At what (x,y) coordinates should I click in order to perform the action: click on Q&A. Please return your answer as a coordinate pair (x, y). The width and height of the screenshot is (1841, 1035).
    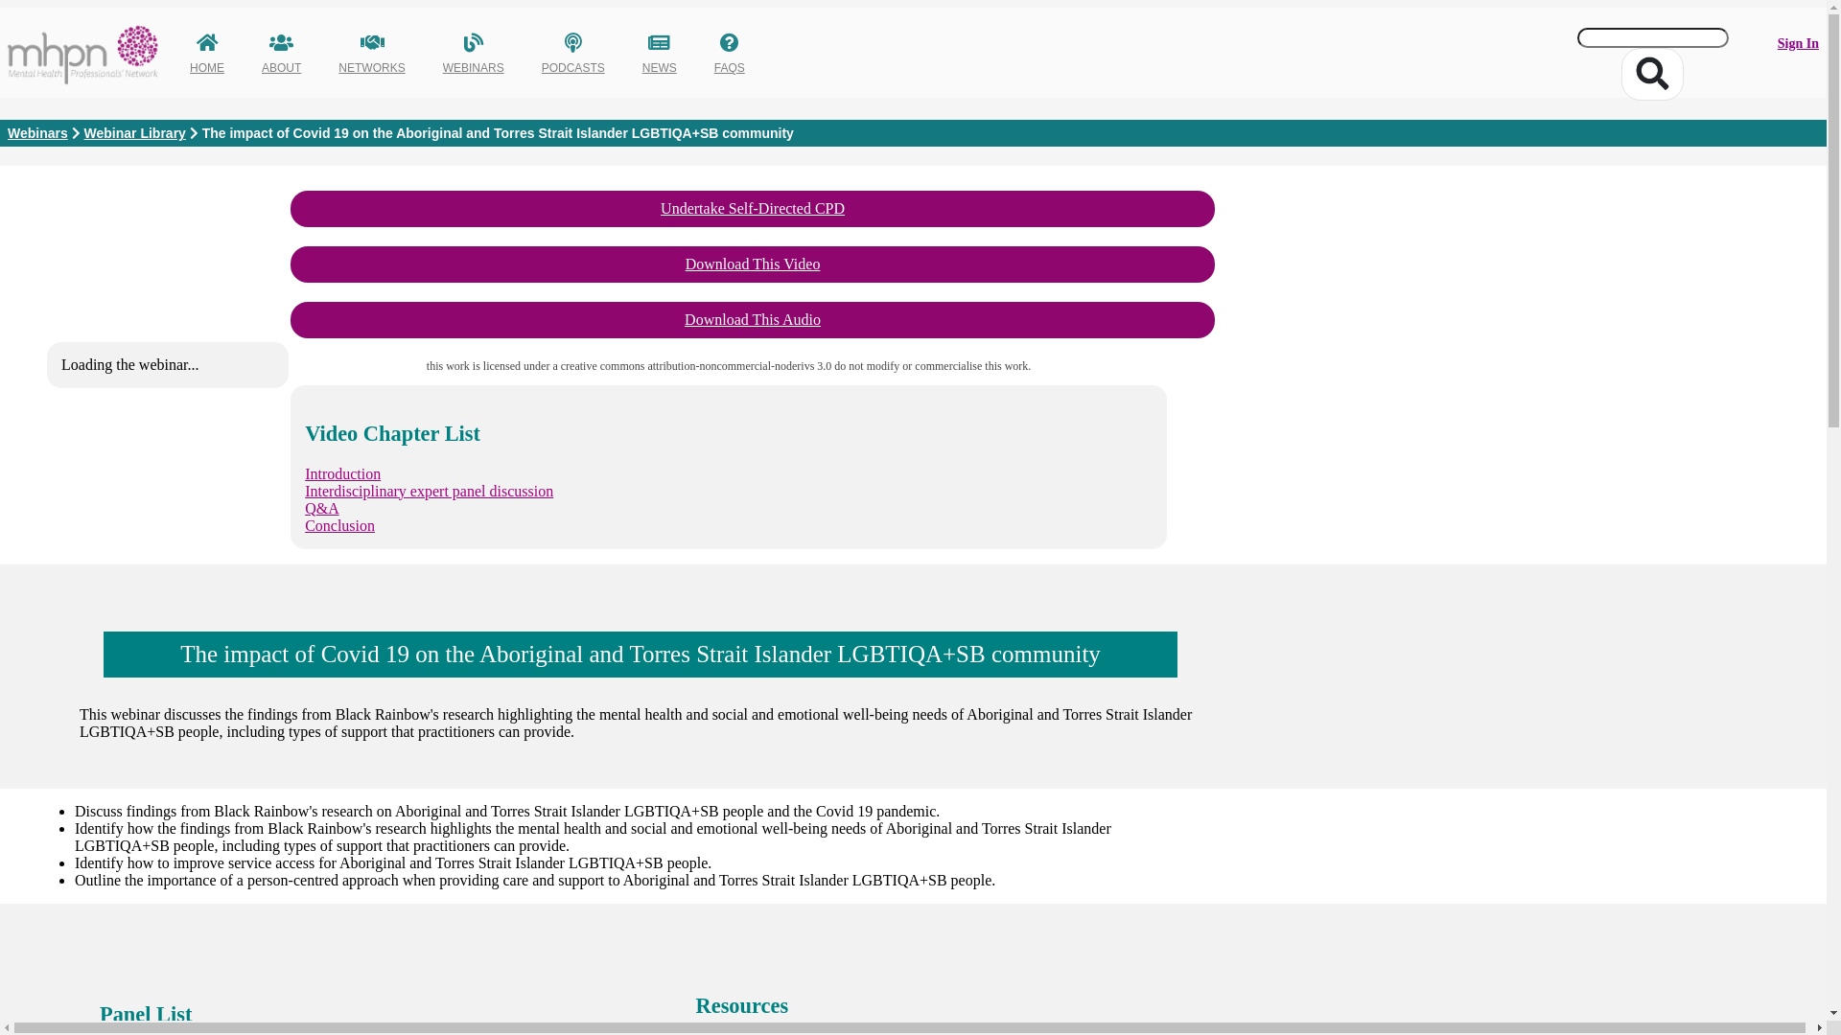
    Looking at the image, I should click on (322, 508).